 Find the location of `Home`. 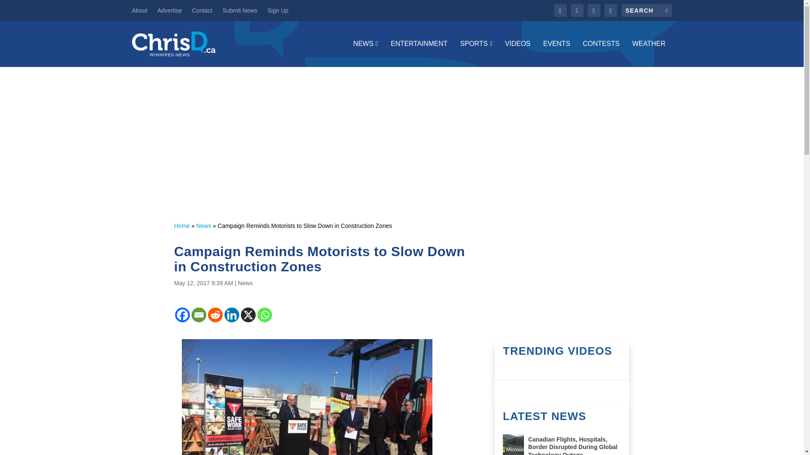

Home is located at coordinates (181, 226).